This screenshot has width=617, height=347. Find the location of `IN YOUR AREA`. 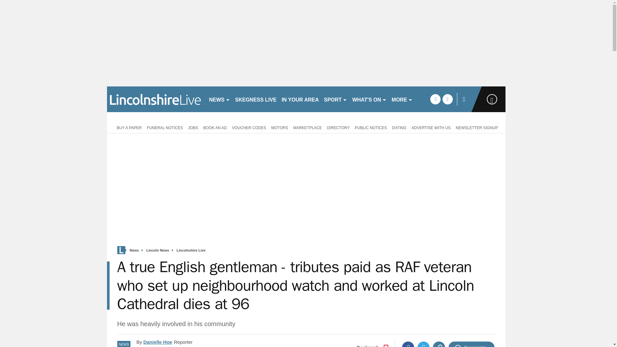

IN YOUR AREA is located at coordinates (300, 99).